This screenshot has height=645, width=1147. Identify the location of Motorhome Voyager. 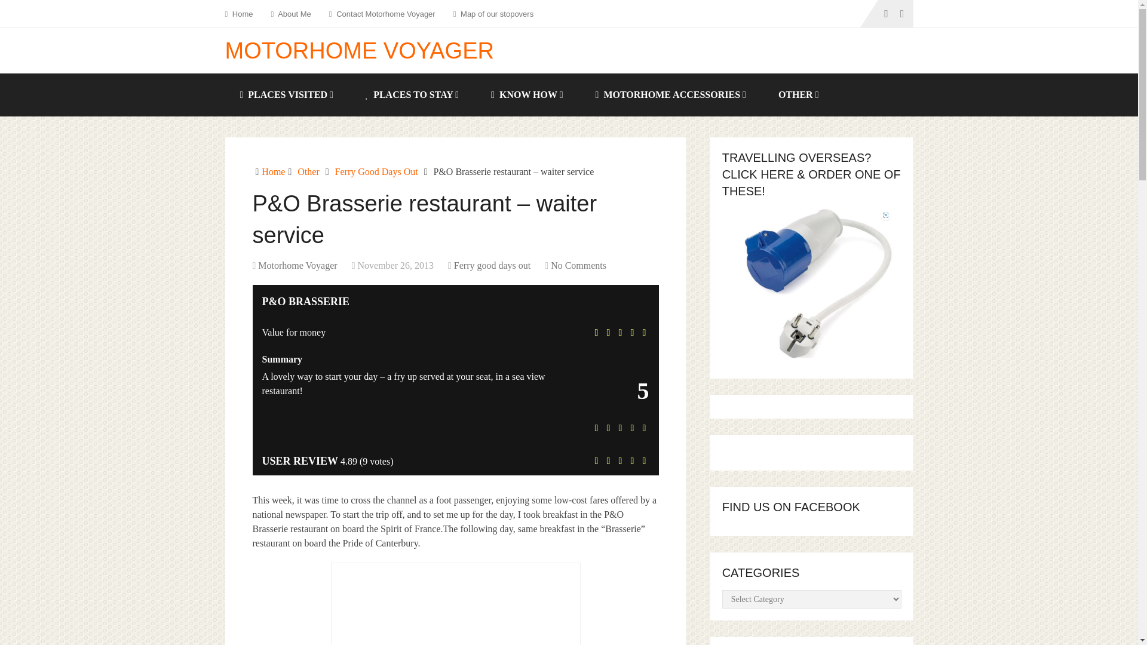
(298, 265).